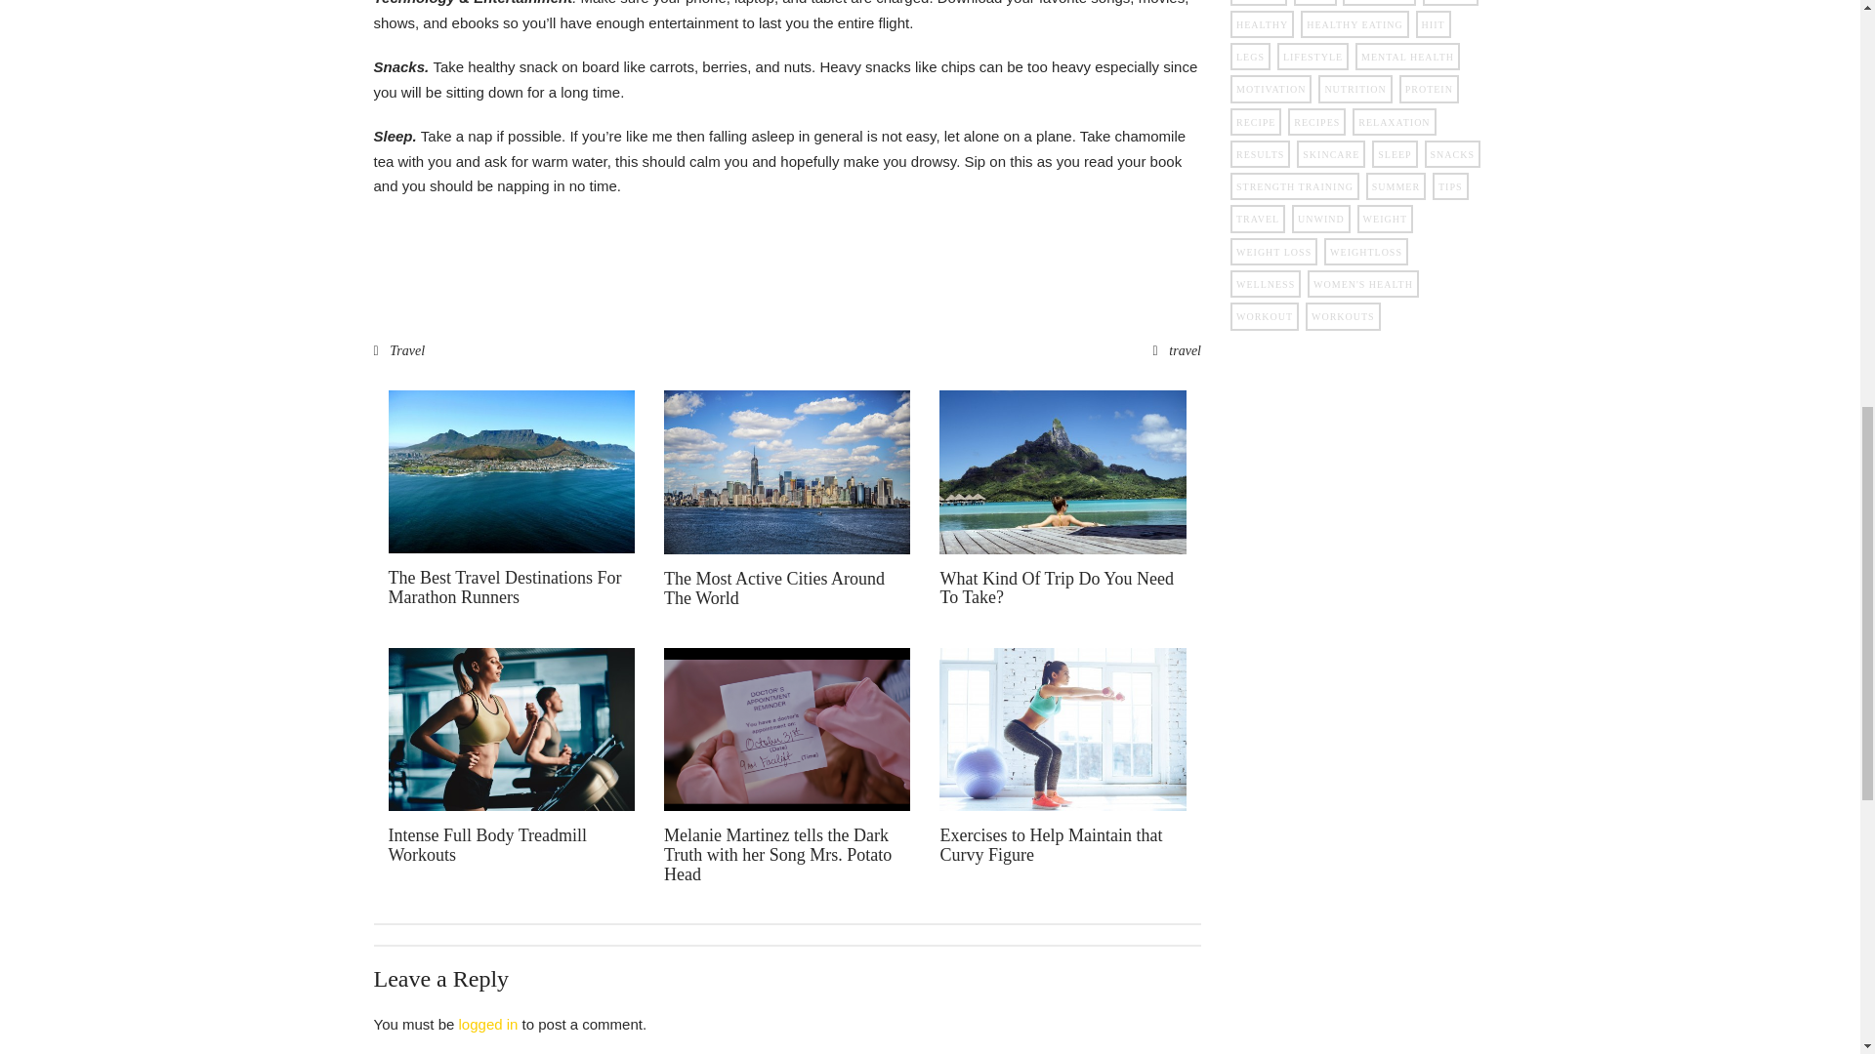  Describe the element at coordinates (488, 844) in the screenshot. I see `Intense Full Body Treadmill Workouts` at that location.